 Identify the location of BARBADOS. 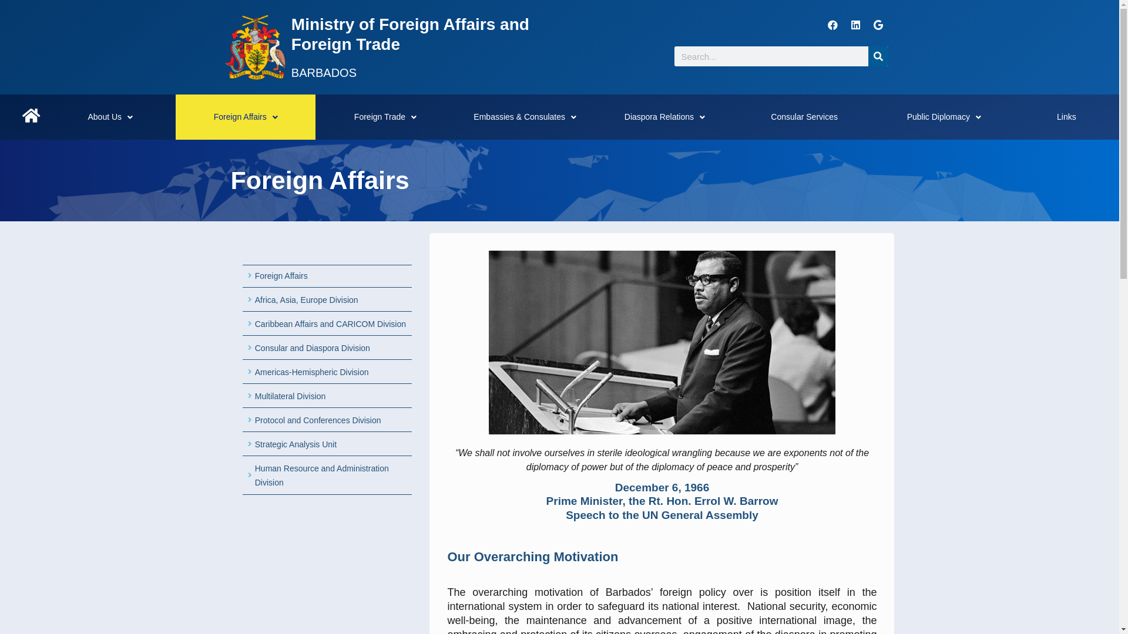
(324, 73).